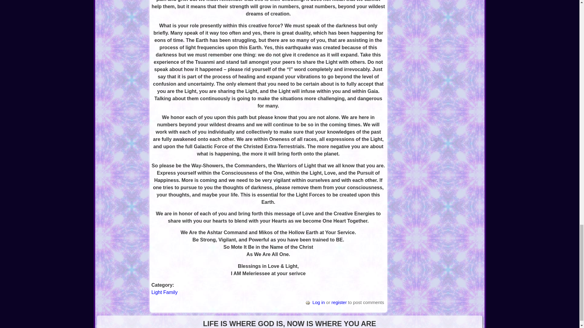  I want to click on register, so click(339, 302).